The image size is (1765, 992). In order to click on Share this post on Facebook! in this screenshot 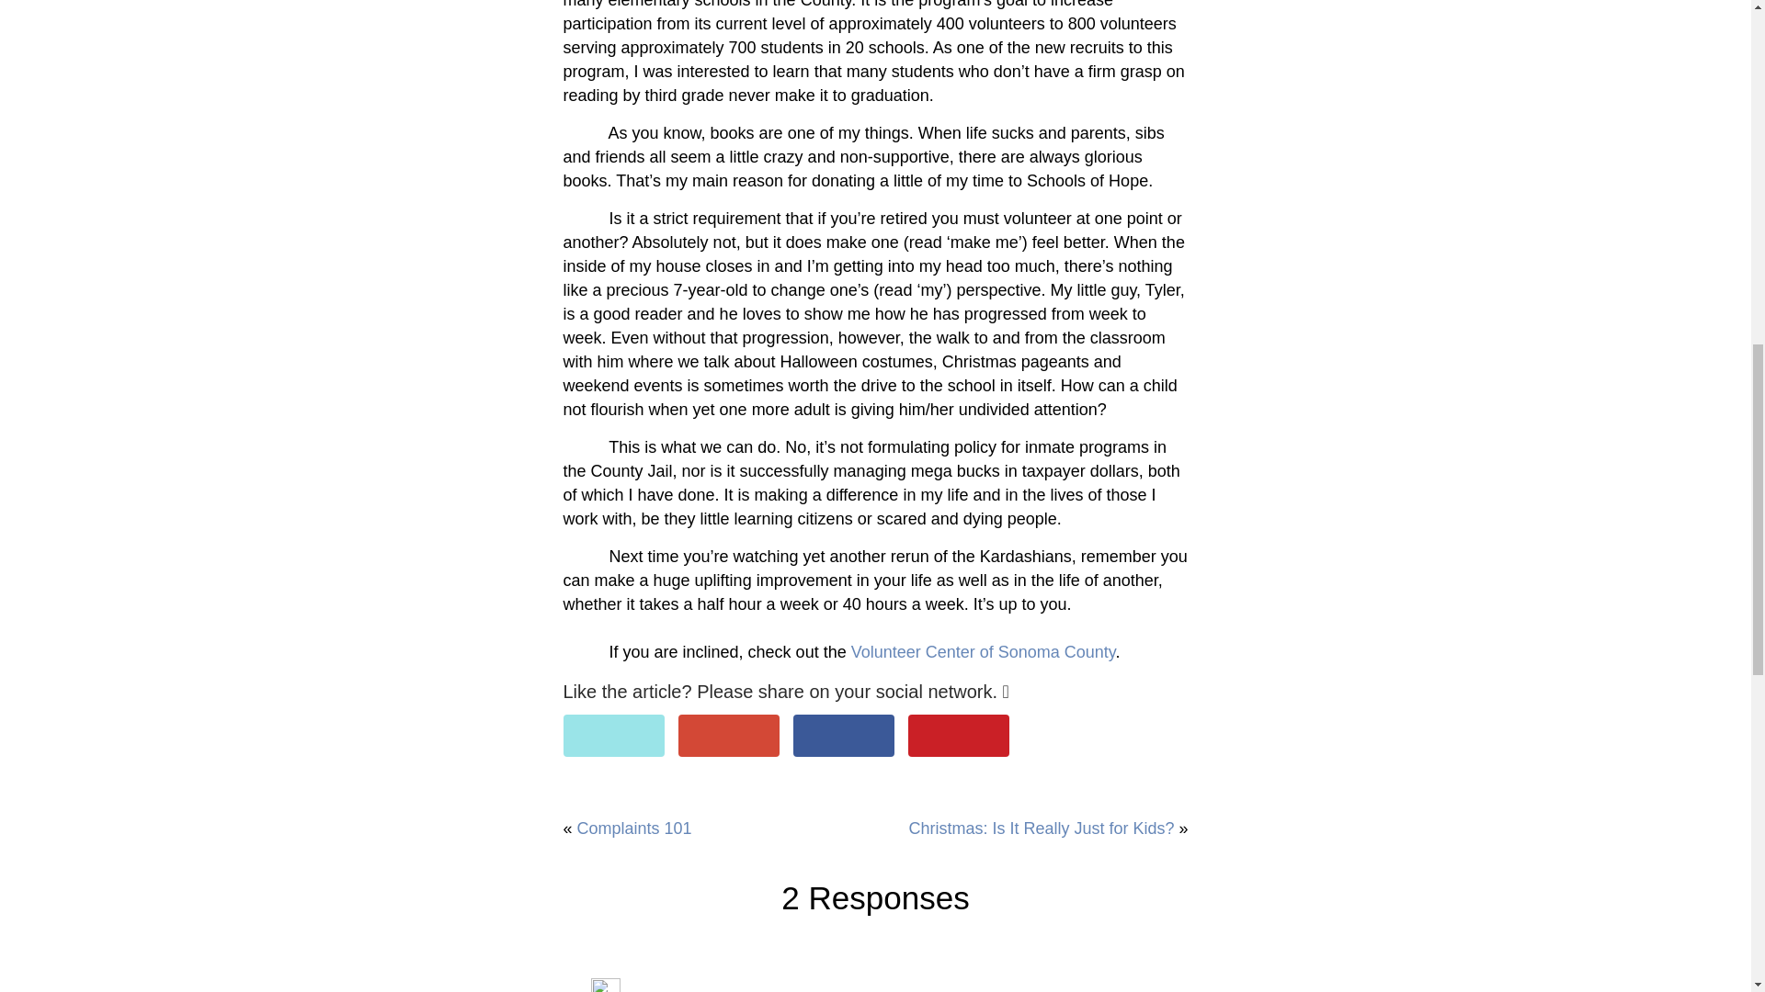, I will do `click(844, 735)`.